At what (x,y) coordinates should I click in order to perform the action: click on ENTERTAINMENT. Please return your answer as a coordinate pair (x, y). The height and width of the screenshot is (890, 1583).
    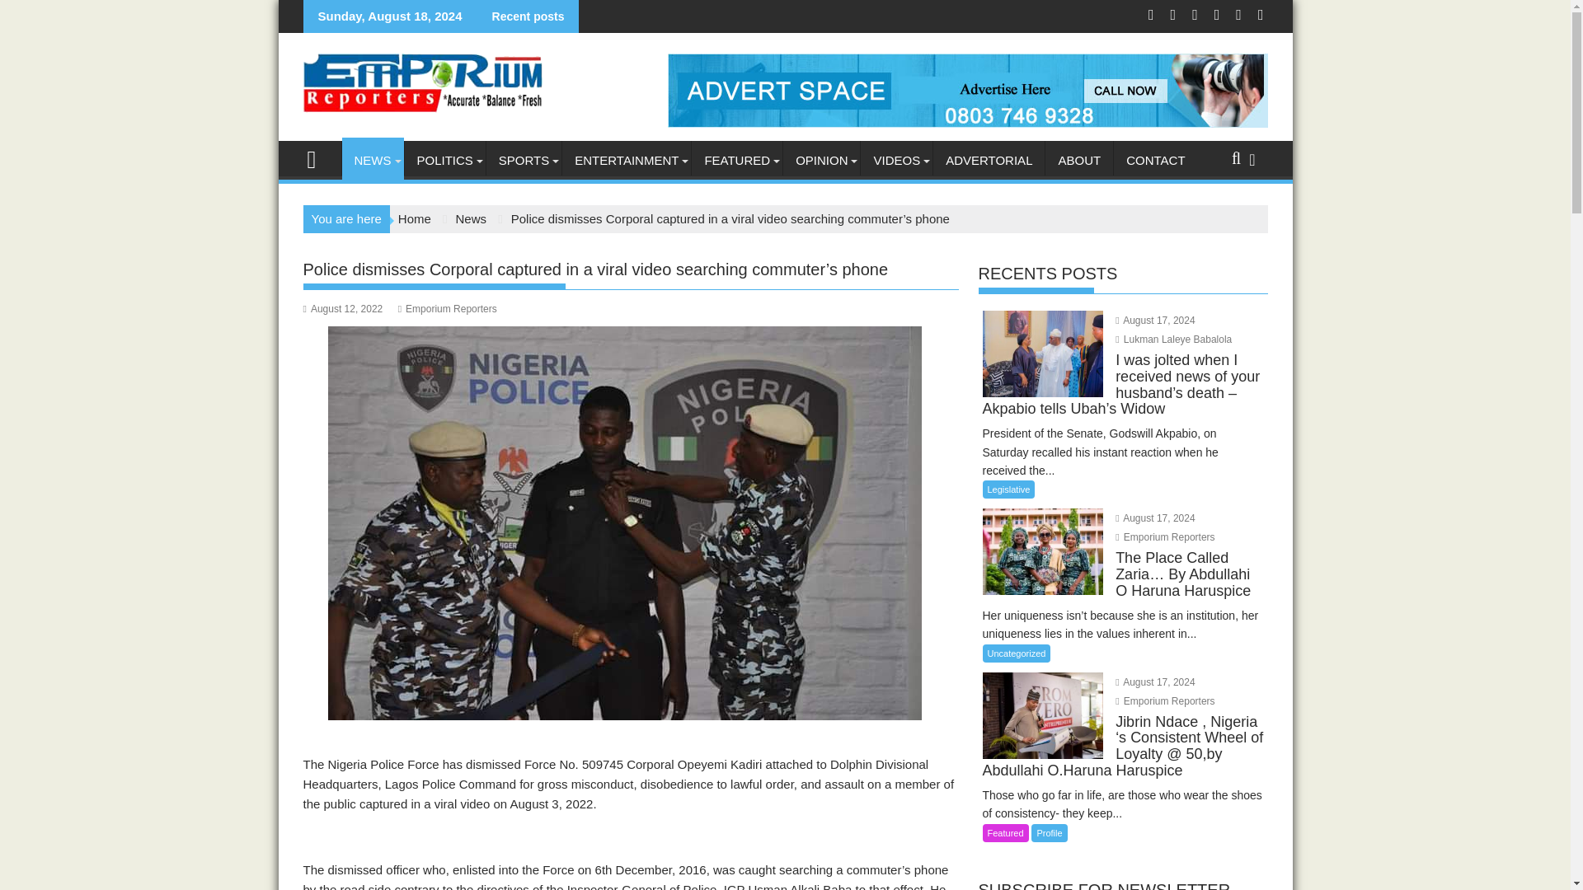
    Looking at the image, I should click on (626, 160).